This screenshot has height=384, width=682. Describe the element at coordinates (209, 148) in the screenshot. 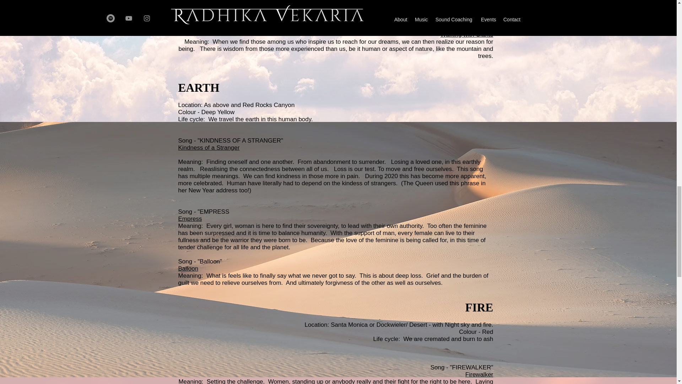

I see `Kindness of a Stranger` at that location.